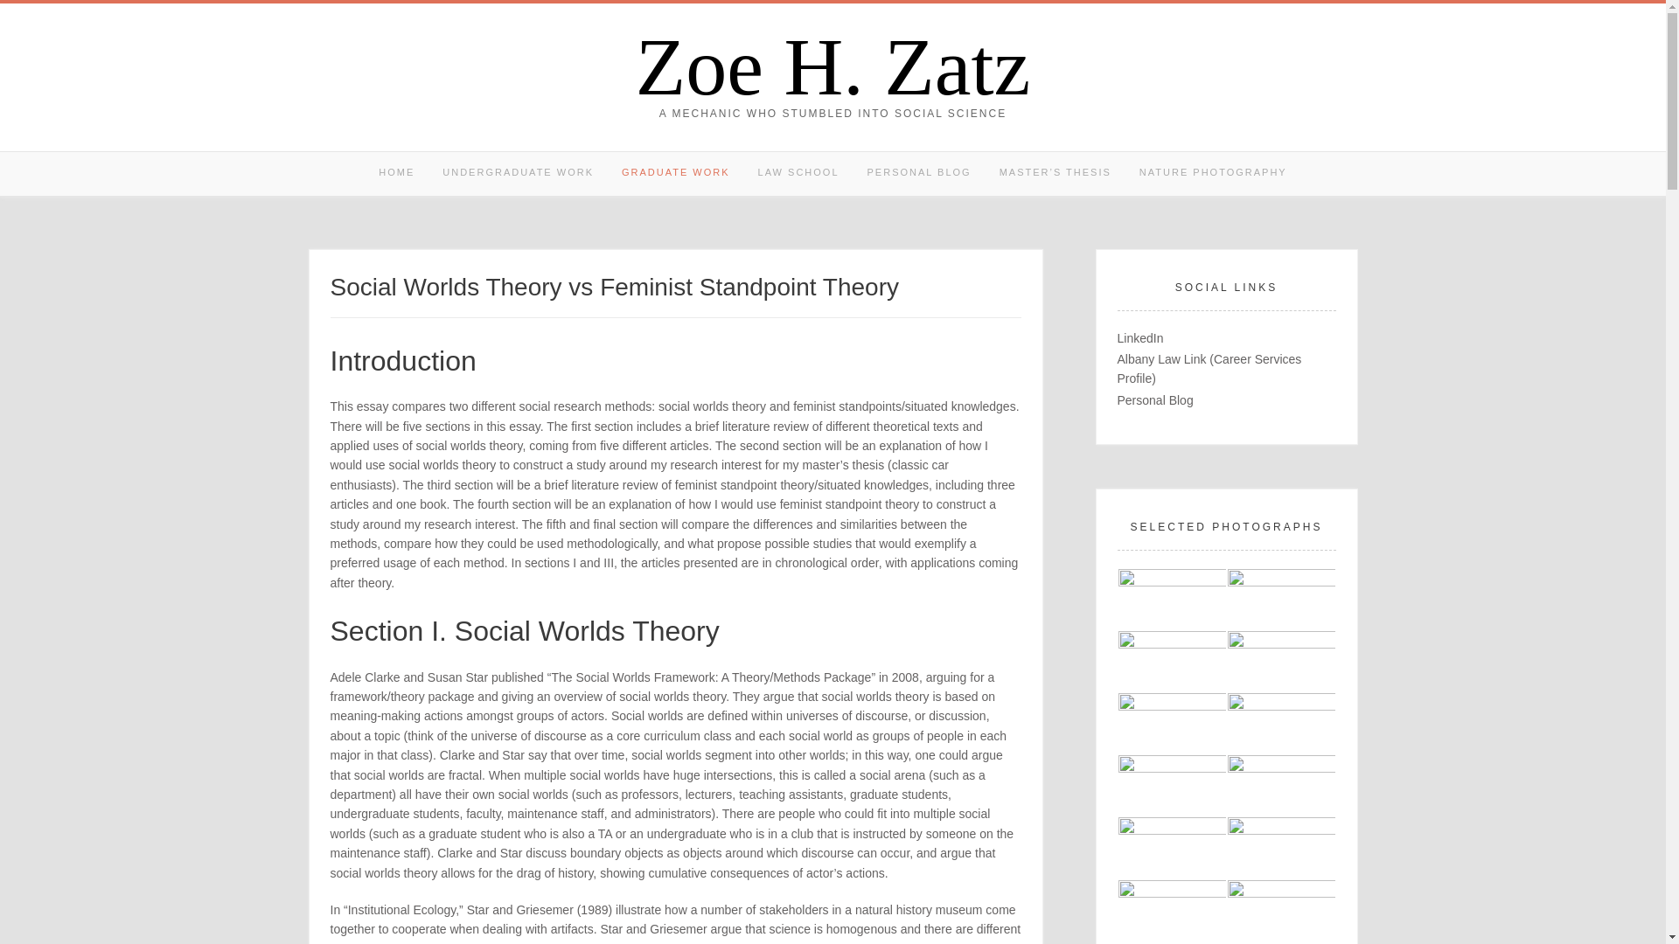 This screenshot has height=944, width=1679. I want to click on HOME, so click(395, 173).